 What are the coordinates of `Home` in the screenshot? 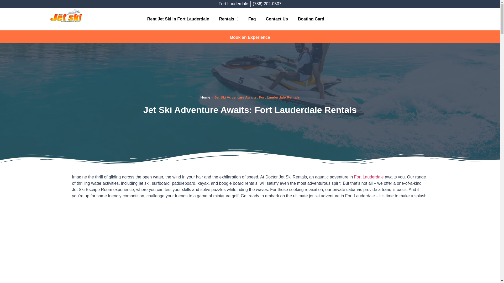 It's located at (206, 97).